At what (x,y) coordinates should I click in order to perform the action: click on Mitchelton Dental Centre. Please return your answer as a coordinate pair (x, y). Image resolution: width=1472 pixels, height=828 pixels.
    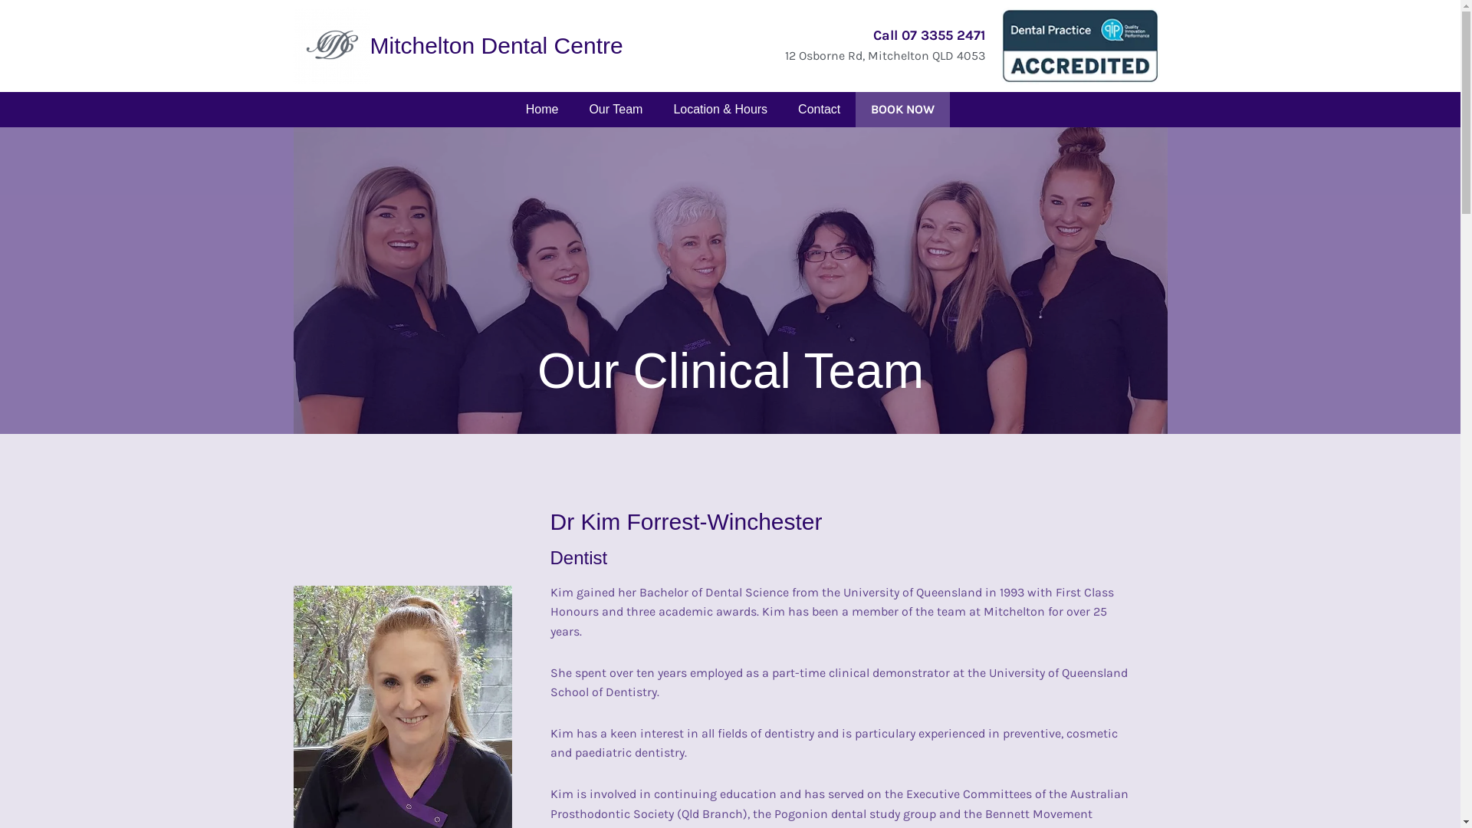
    Looking at the image, I should click on (496, 46).